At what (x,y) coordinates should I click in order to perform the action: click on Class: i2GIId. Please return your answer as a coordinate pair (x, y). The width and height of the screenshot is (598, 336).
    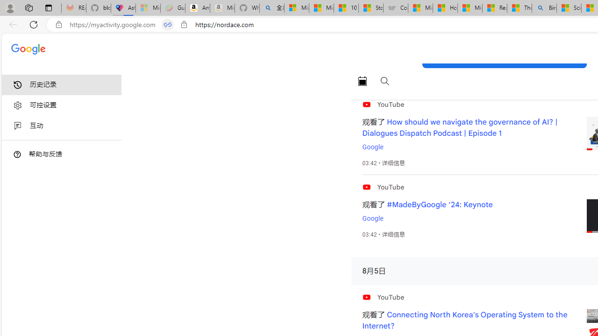
    Looking at the image, I should click on (18, 126).